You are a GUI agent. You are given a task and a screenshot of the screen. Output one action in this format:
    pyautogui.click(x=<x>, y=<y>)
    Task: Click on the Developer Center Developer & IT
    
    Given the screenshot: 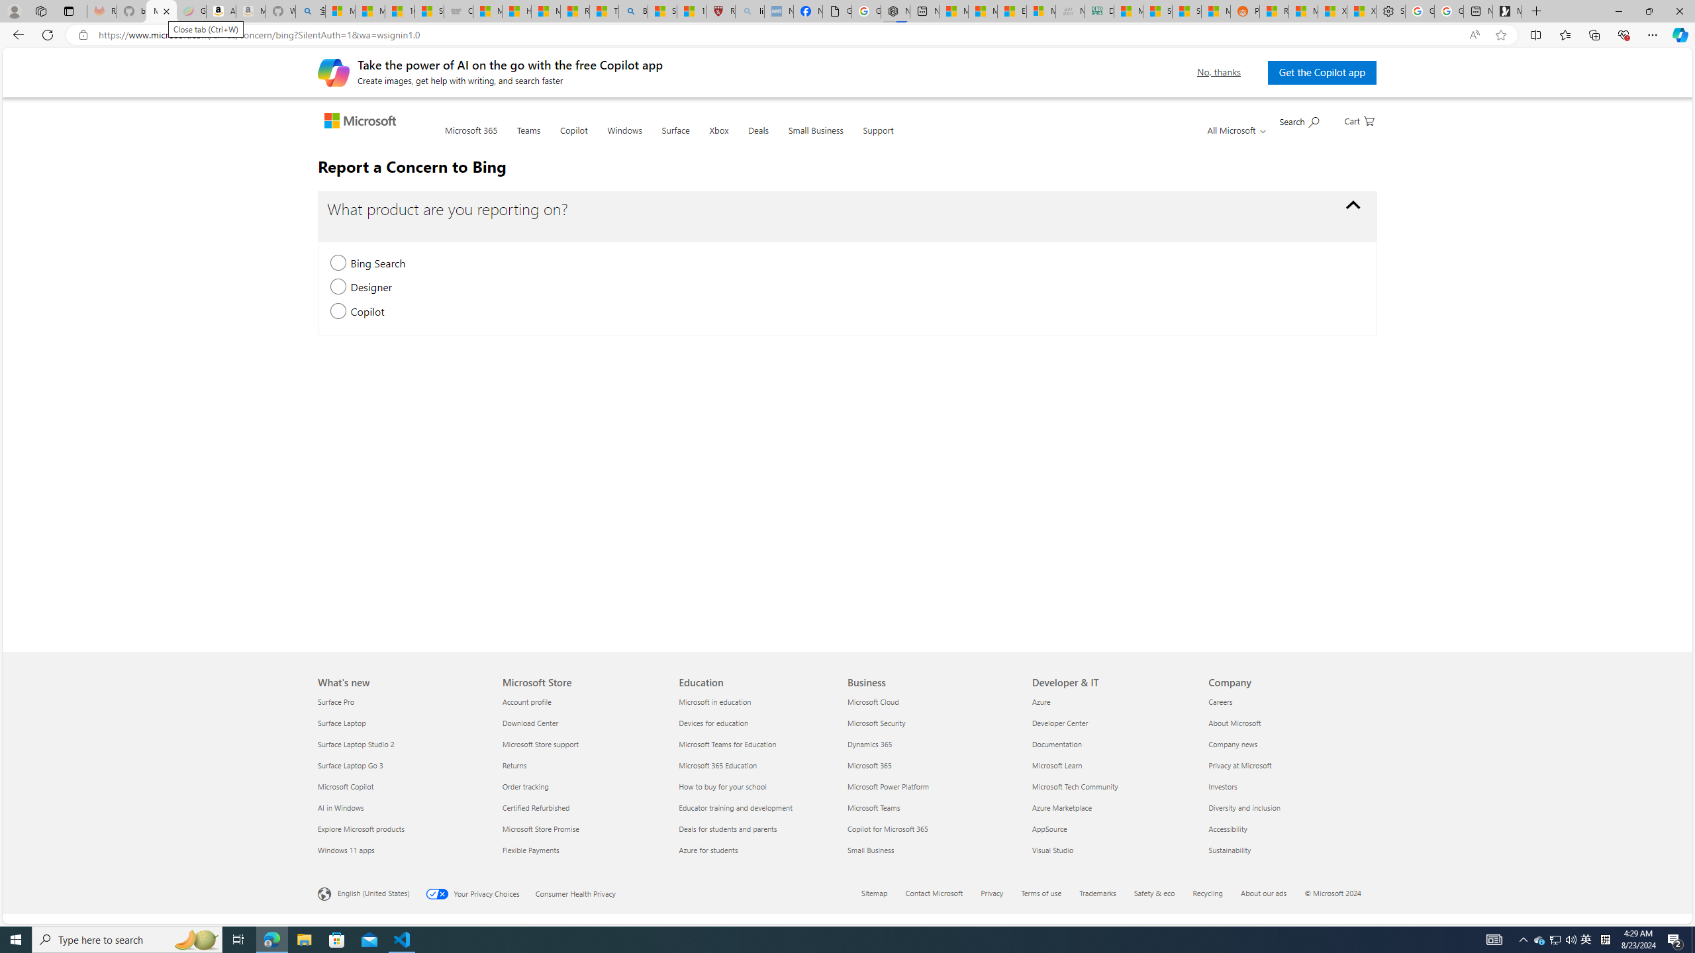 What is the action you would take?
    pyautogui.click(x=1060, y=723)
    